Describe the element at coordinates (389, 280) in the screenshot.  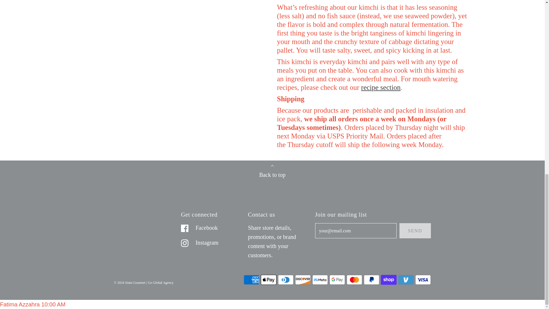
I see `Shop Pay` at that location.